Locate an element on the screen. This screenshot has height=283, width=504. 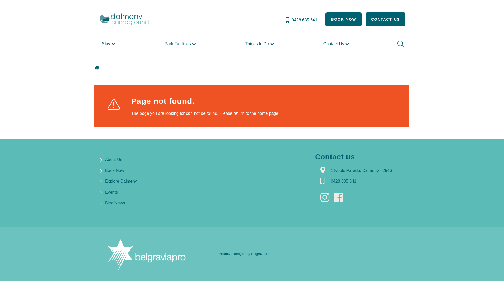
Search is located at coordinates (400, 44).